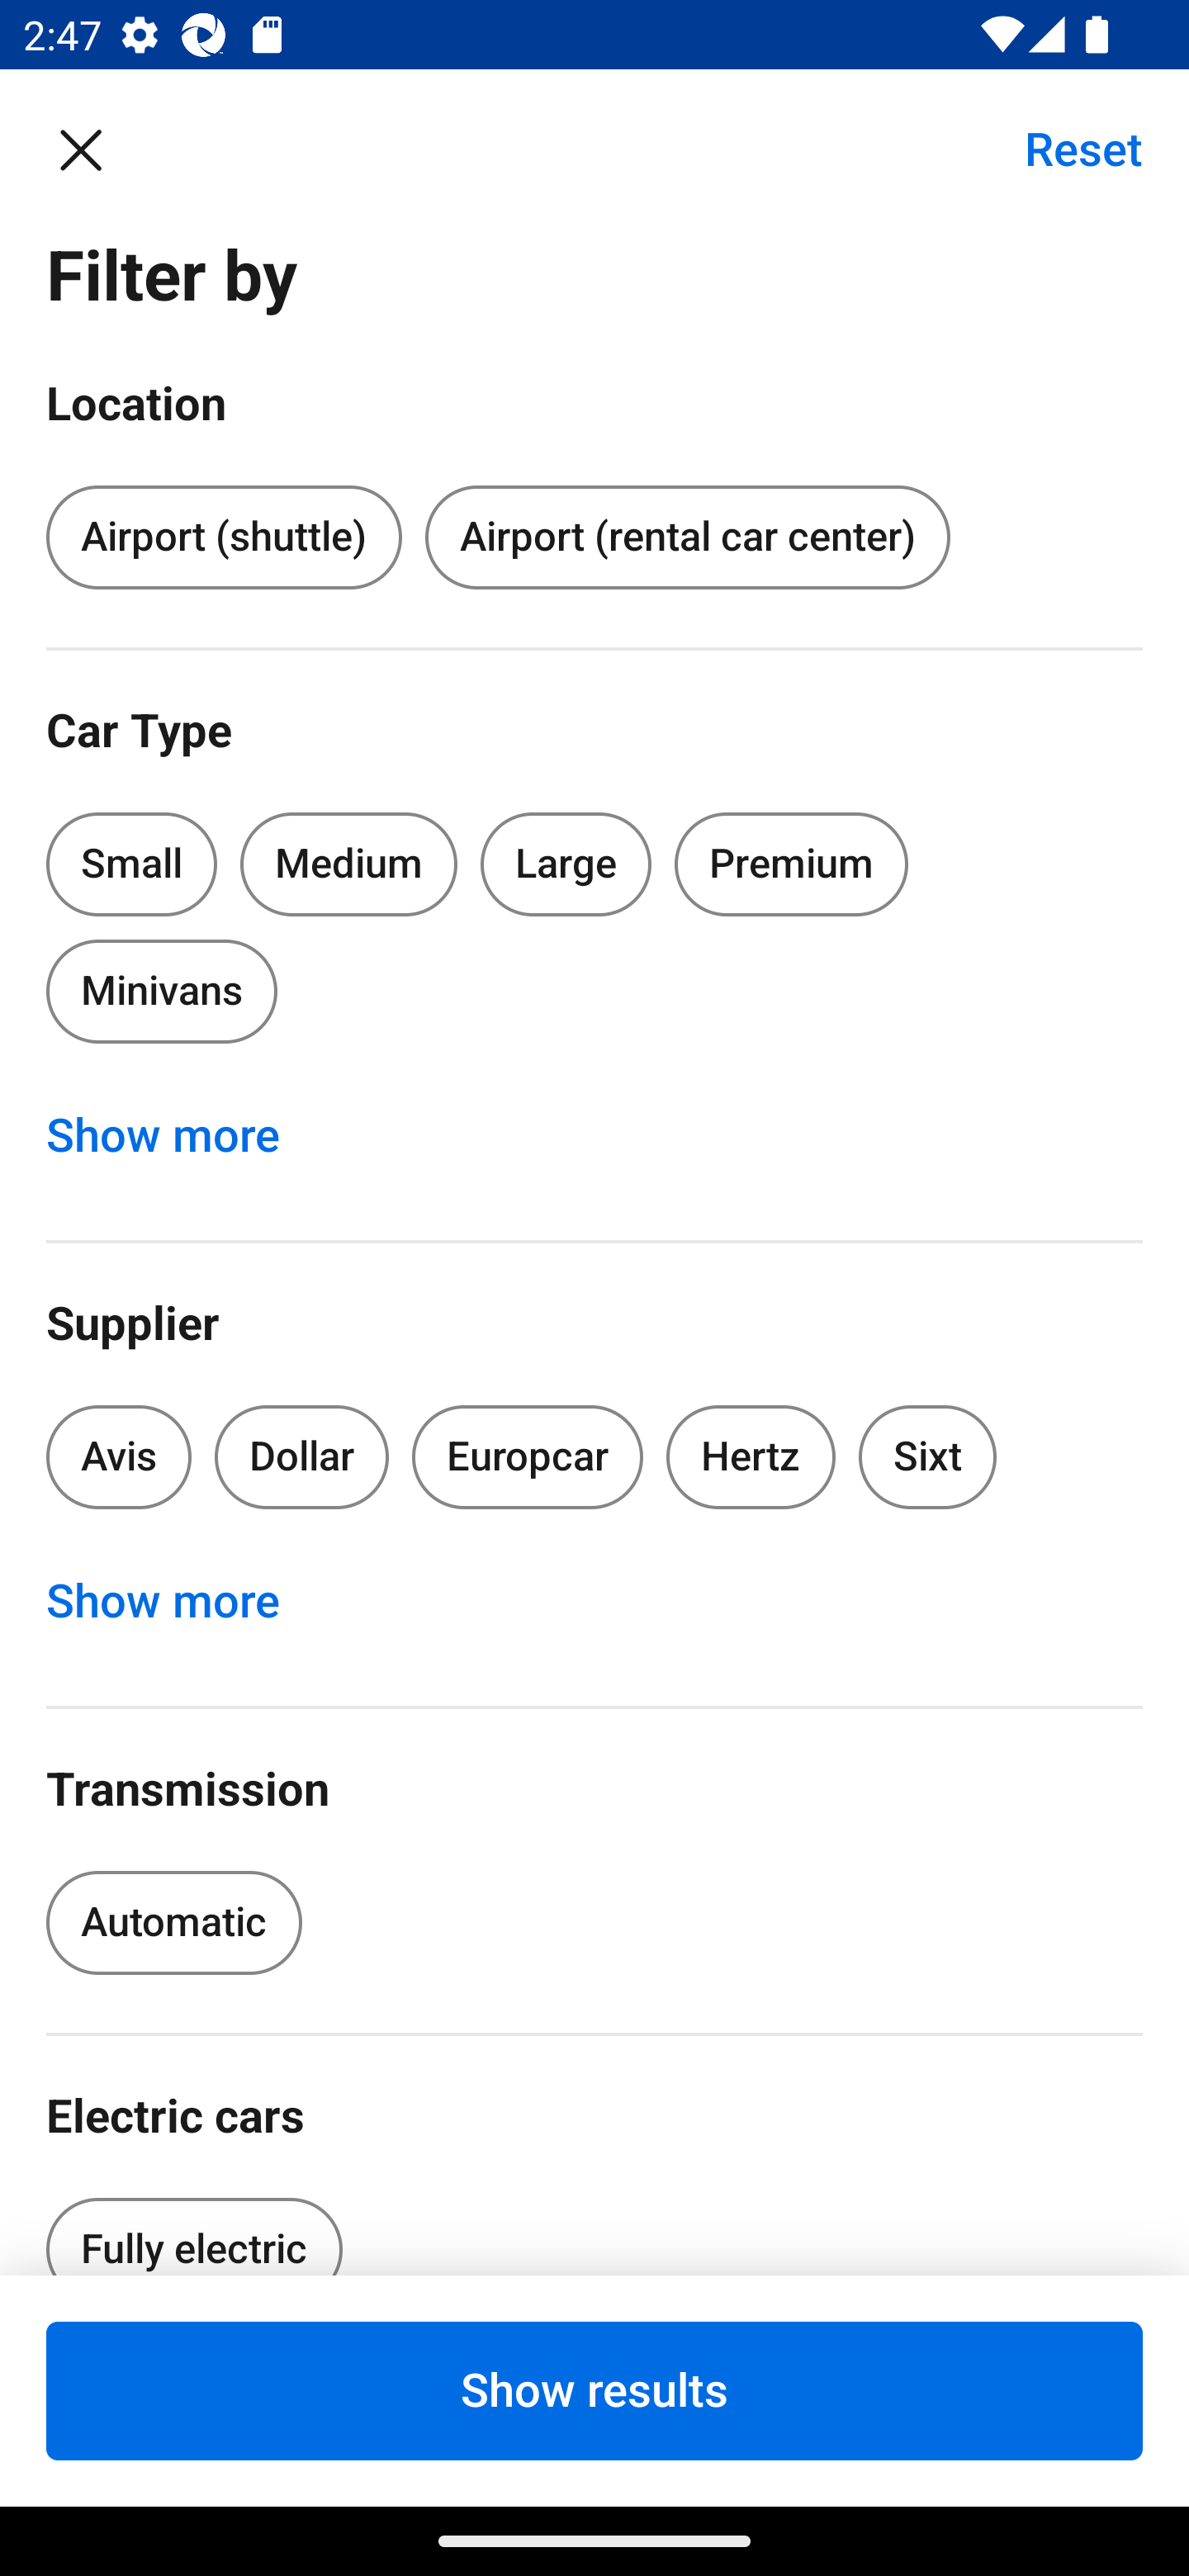 This screenshot has height=2576, width=1189. What do you see at coordinates (687, 538) in the screenshot?
I see `Airport (rental car center)` at bounding box center [687, 538].